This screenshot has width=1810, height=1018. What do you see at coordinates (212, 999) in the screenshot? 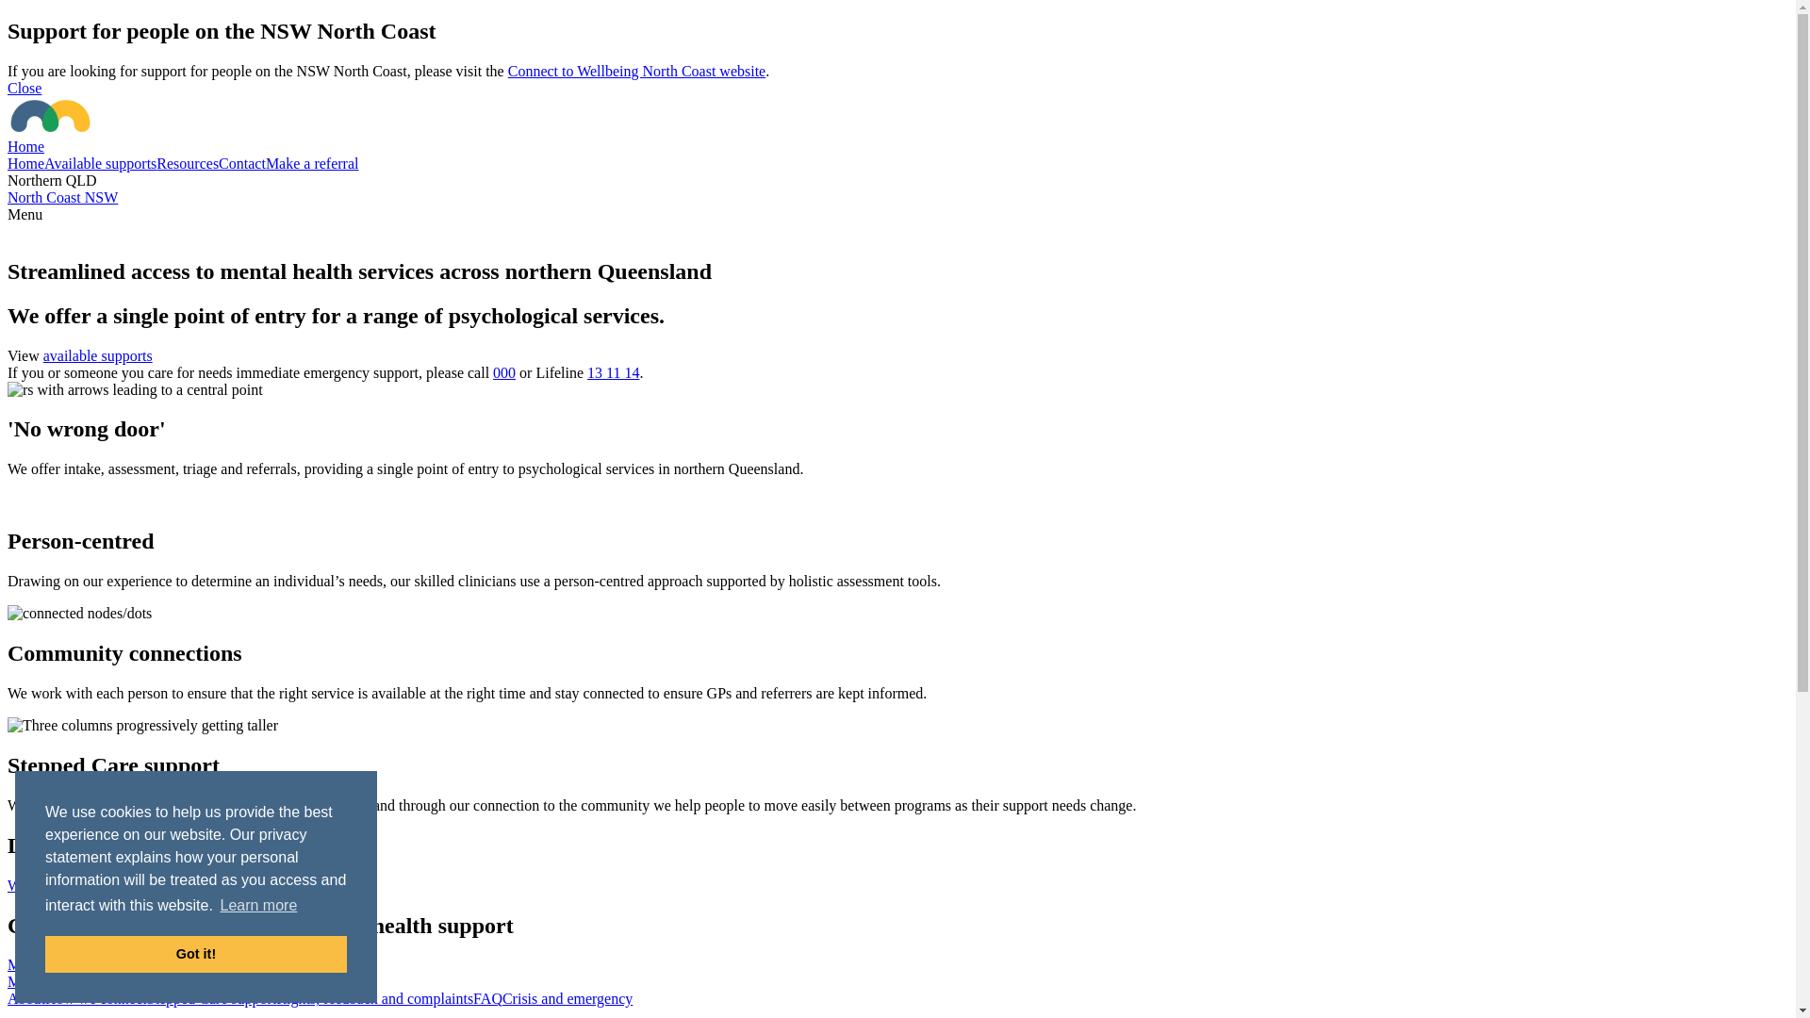
I see `Stepped Care support` at bounding box center [212, 999].